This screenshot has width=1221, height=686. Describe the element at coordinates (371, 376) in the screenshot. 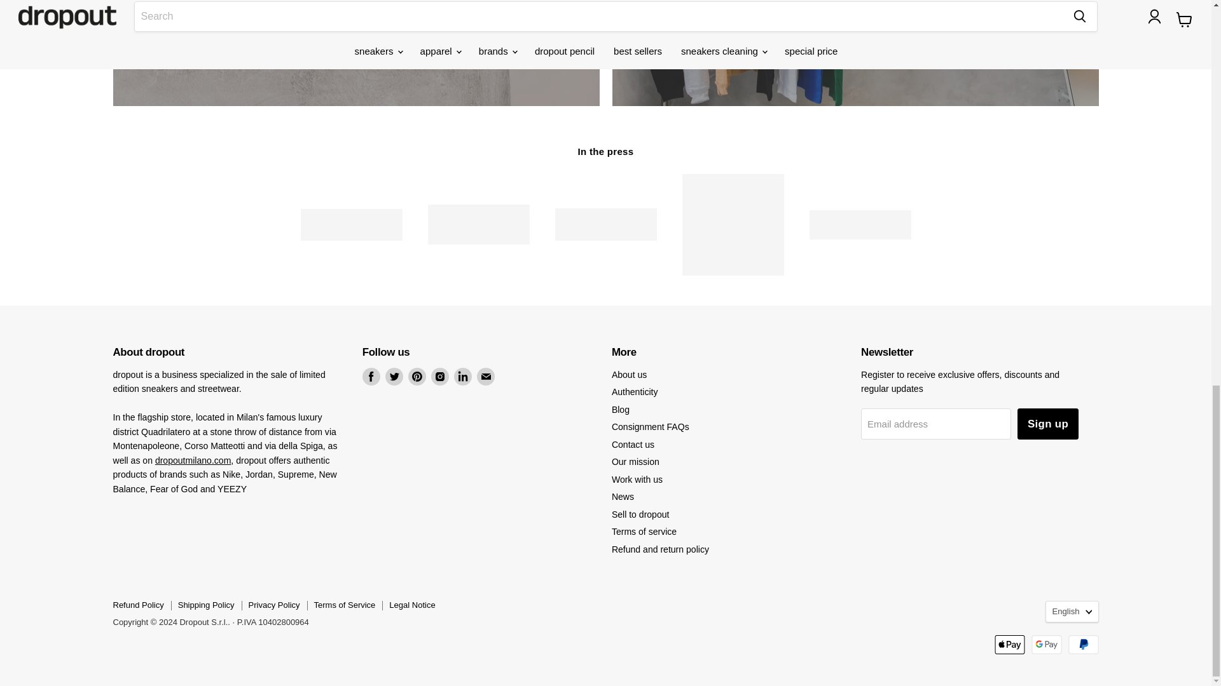

I see `Facebook` at that location.